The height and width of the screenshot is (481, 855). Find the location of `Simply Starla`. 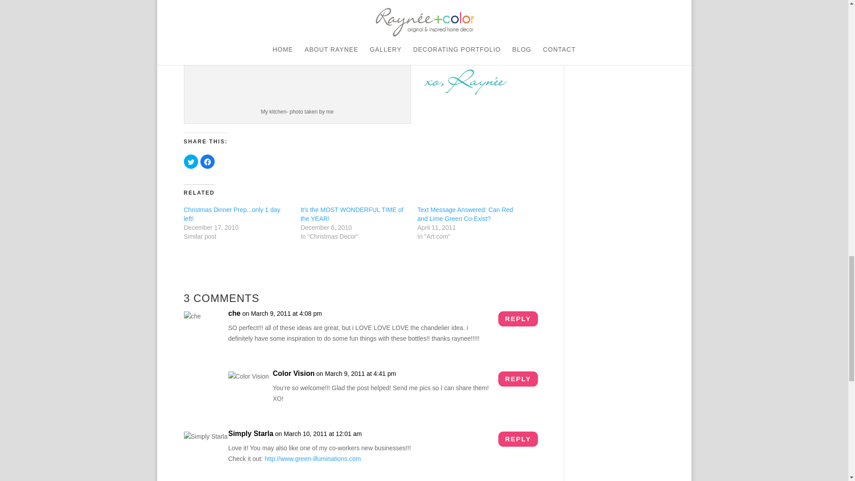

Simply Starla is located at coordinates (250, 434).